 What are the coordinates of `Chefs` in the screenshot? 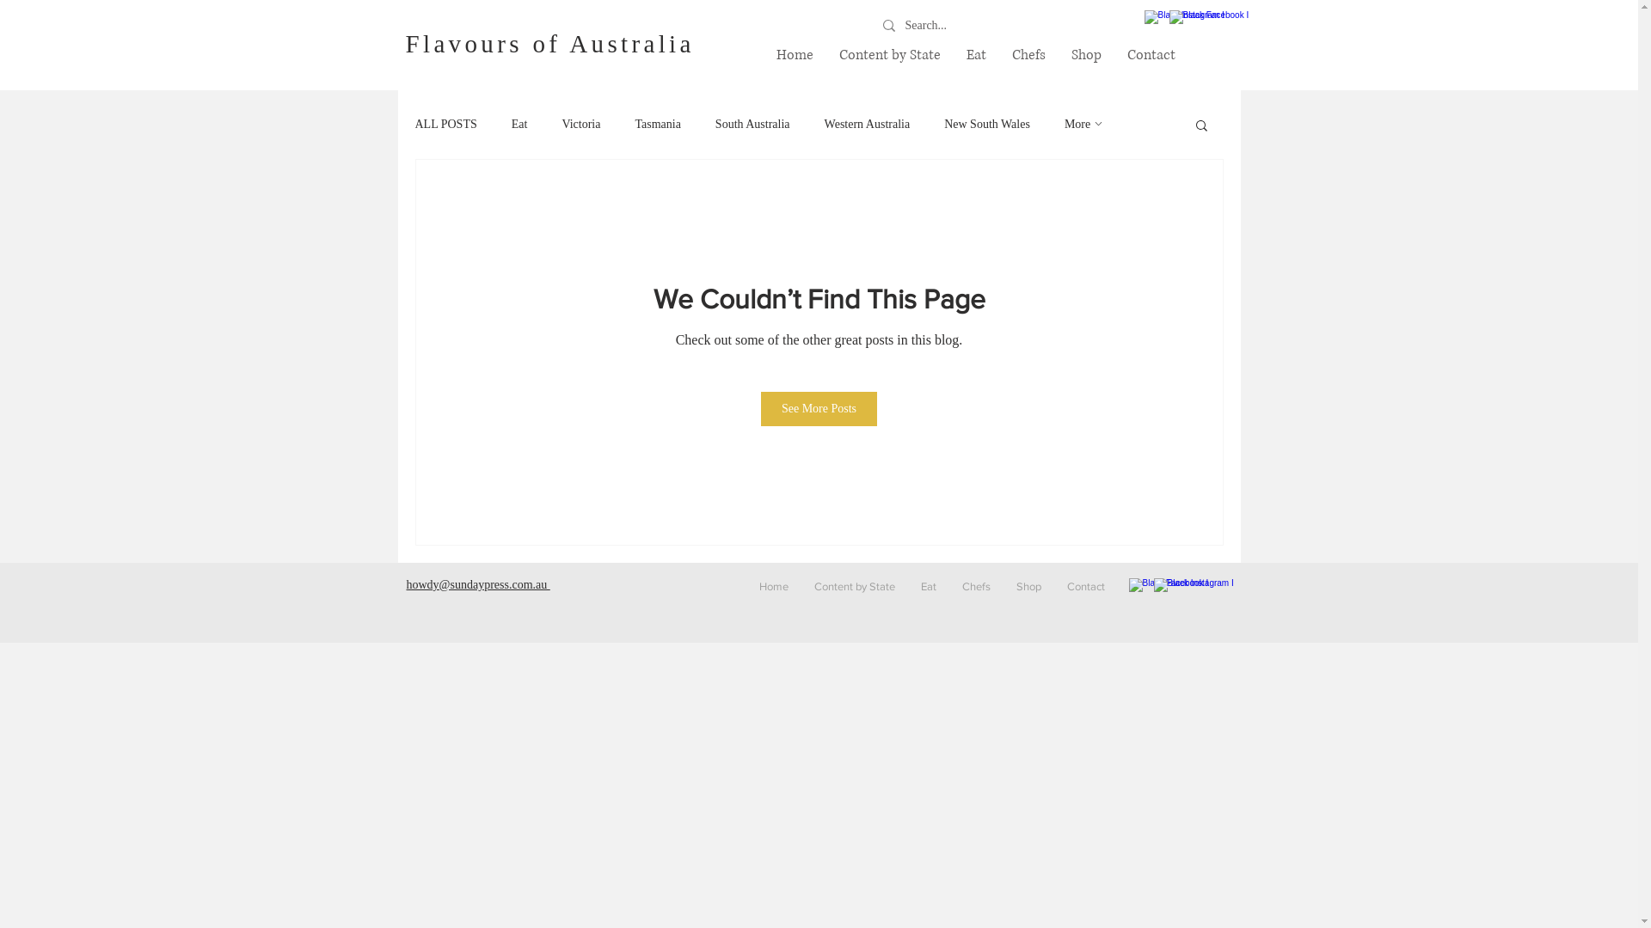 It's located at (977, 587).